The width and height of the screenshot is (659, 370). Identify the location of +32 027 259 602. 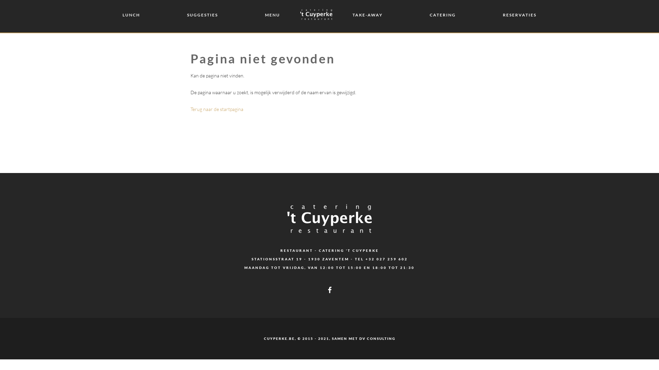
(386, 259).